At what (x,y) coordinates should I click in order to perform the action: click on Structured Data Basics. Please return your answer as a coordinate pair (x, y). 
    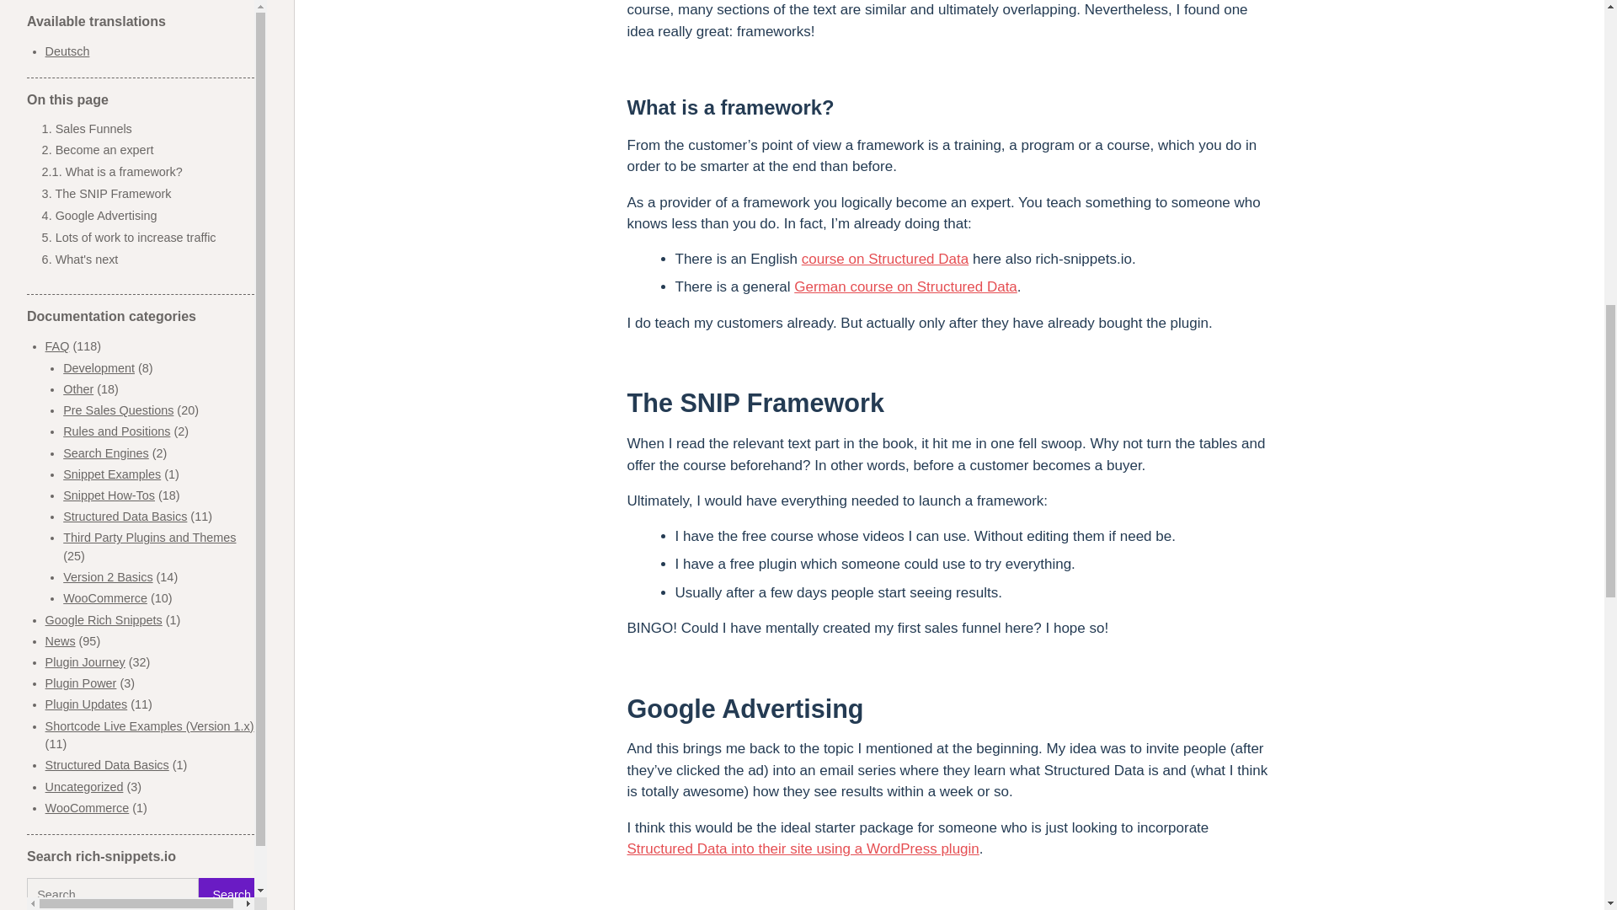
    Looking at the image, I should click on (107, 19).